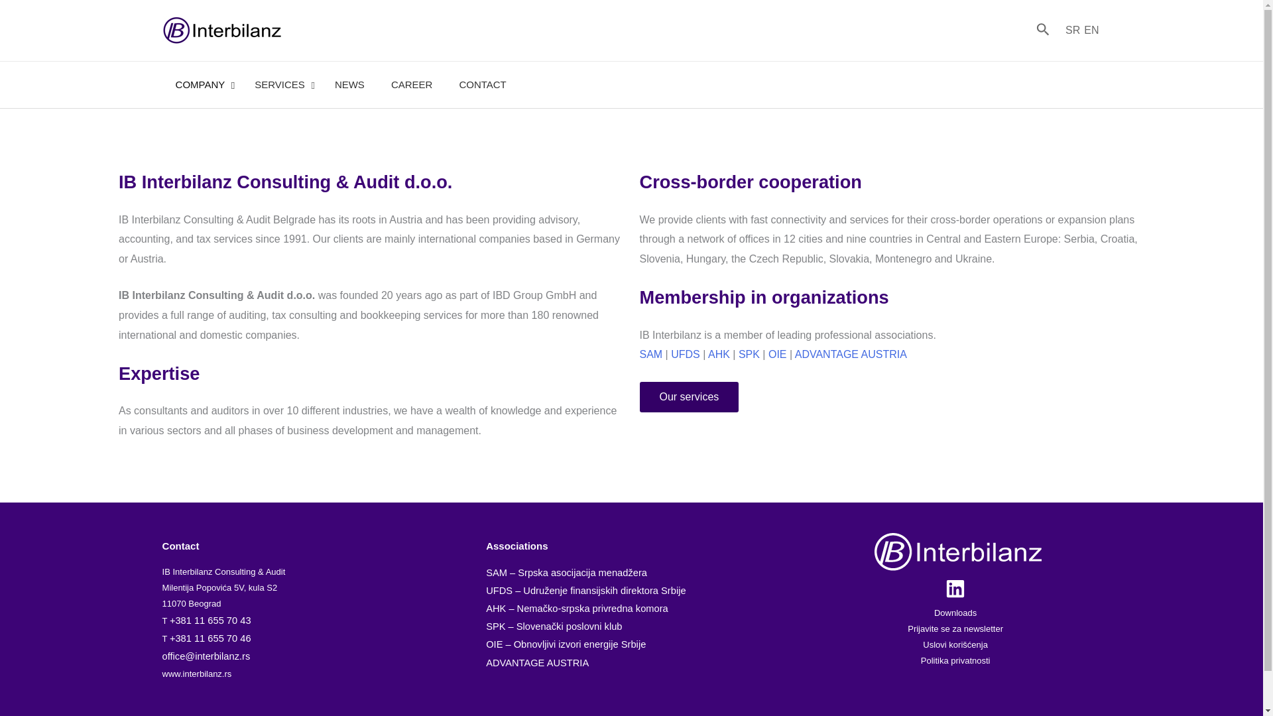 This screenshot has width=1273, height=716. What do you see at coordinates (341, 85) in the screenshot?
I see `SERVICES` at bounding box center [341, 85].